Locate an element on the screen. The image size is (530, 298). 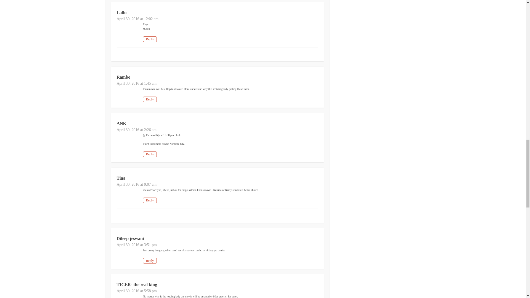
Reply is located at coordinates (150, 200).